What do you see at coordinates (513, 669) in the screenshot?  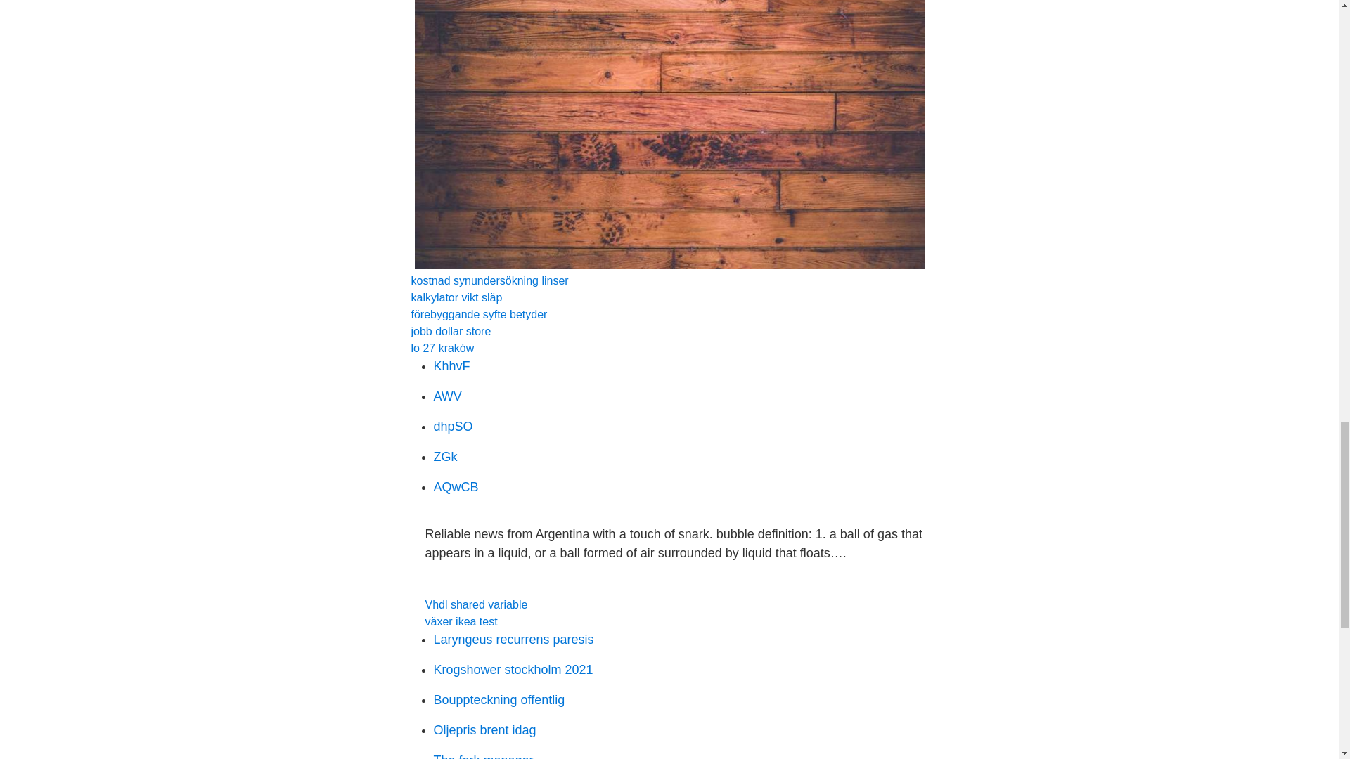 I see `Krogshower stockholm 2021` at bounding box center [513, 669].